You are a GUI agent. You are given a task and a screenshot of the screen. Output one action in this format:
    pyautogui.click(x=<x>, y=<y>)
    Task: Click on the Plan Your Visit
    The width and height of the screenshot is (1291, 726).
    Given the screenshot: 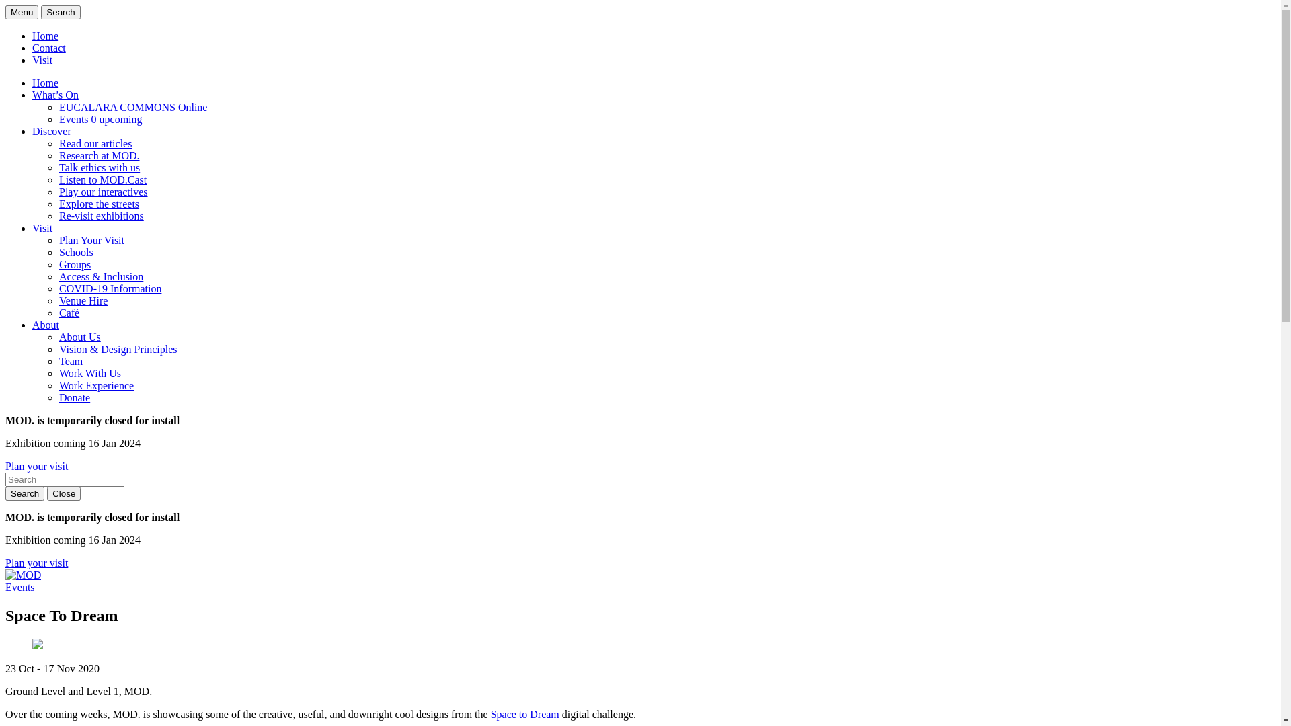 What is the action you would take?
    pyautogui.click(x=91, y=241)
    